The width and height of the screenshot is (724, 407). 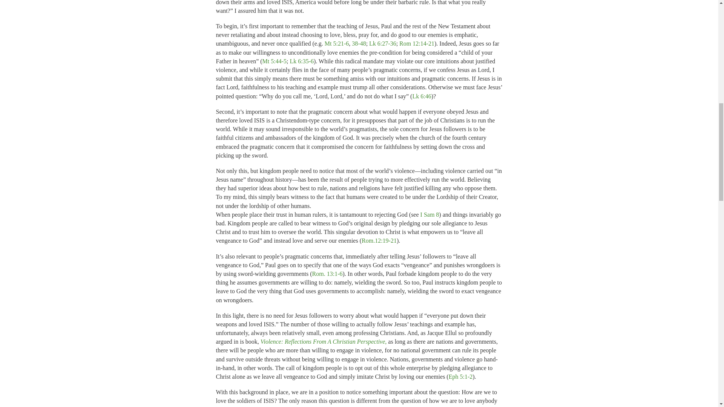 I want to click on Rom.12:19-21, so click(x=379, y=240).